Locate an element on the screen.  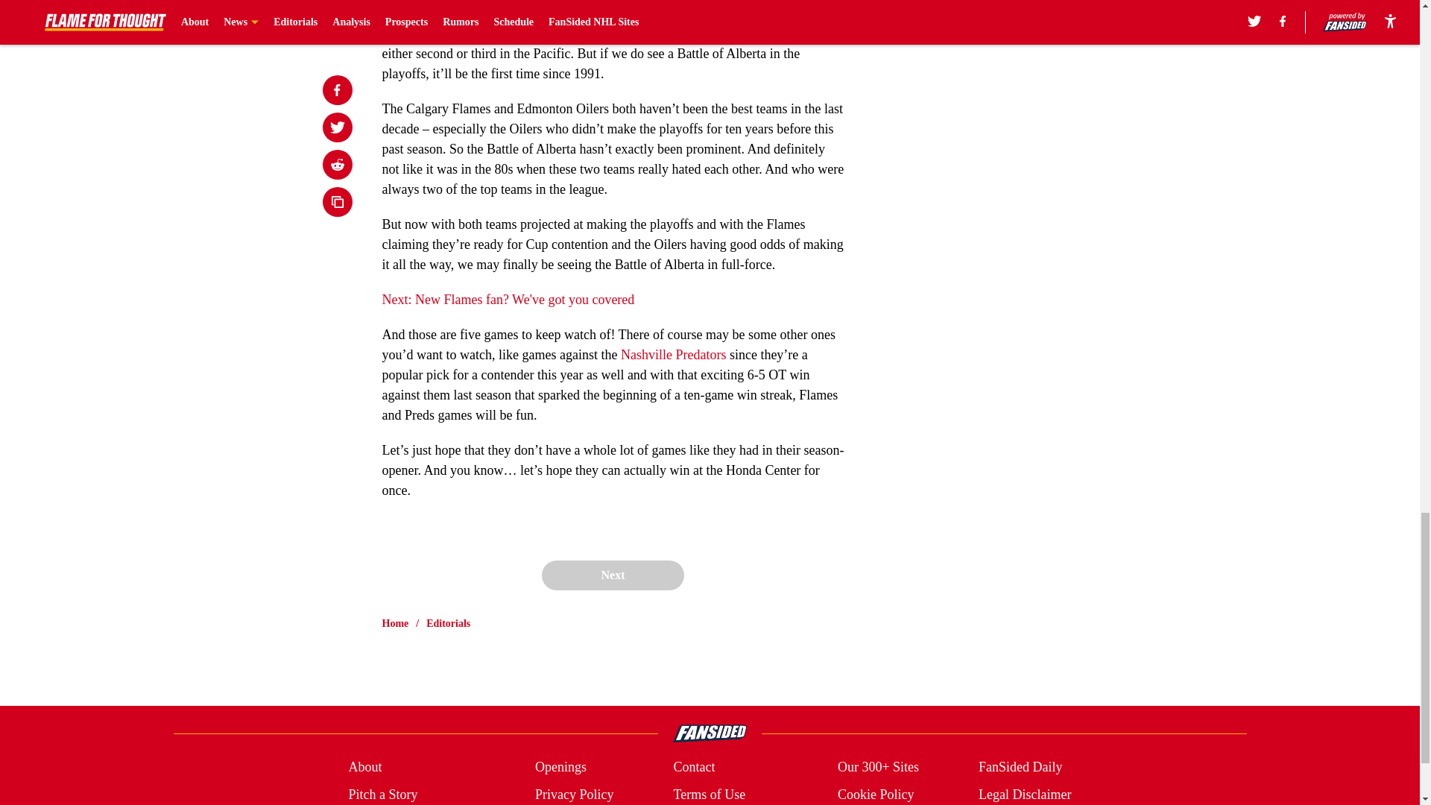
Editorials is located at coordinates (449, 623).